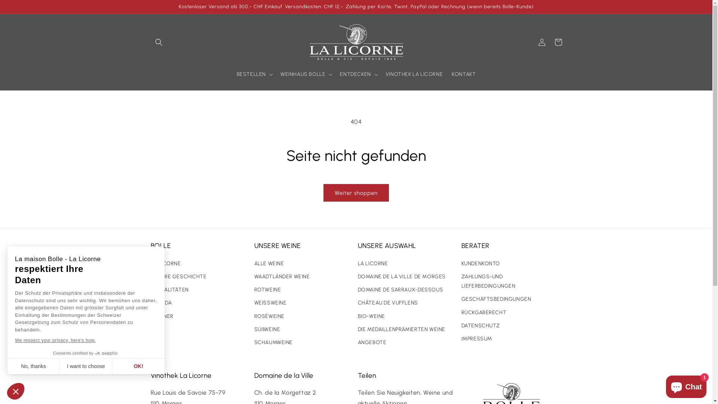 This screenshot has height=404, width=718. What do you see at coordinates (402, 277) in the screenshot?
I see `DOMAINE DE LA VILLE DE MORGES` at bounding box center [402, 277].